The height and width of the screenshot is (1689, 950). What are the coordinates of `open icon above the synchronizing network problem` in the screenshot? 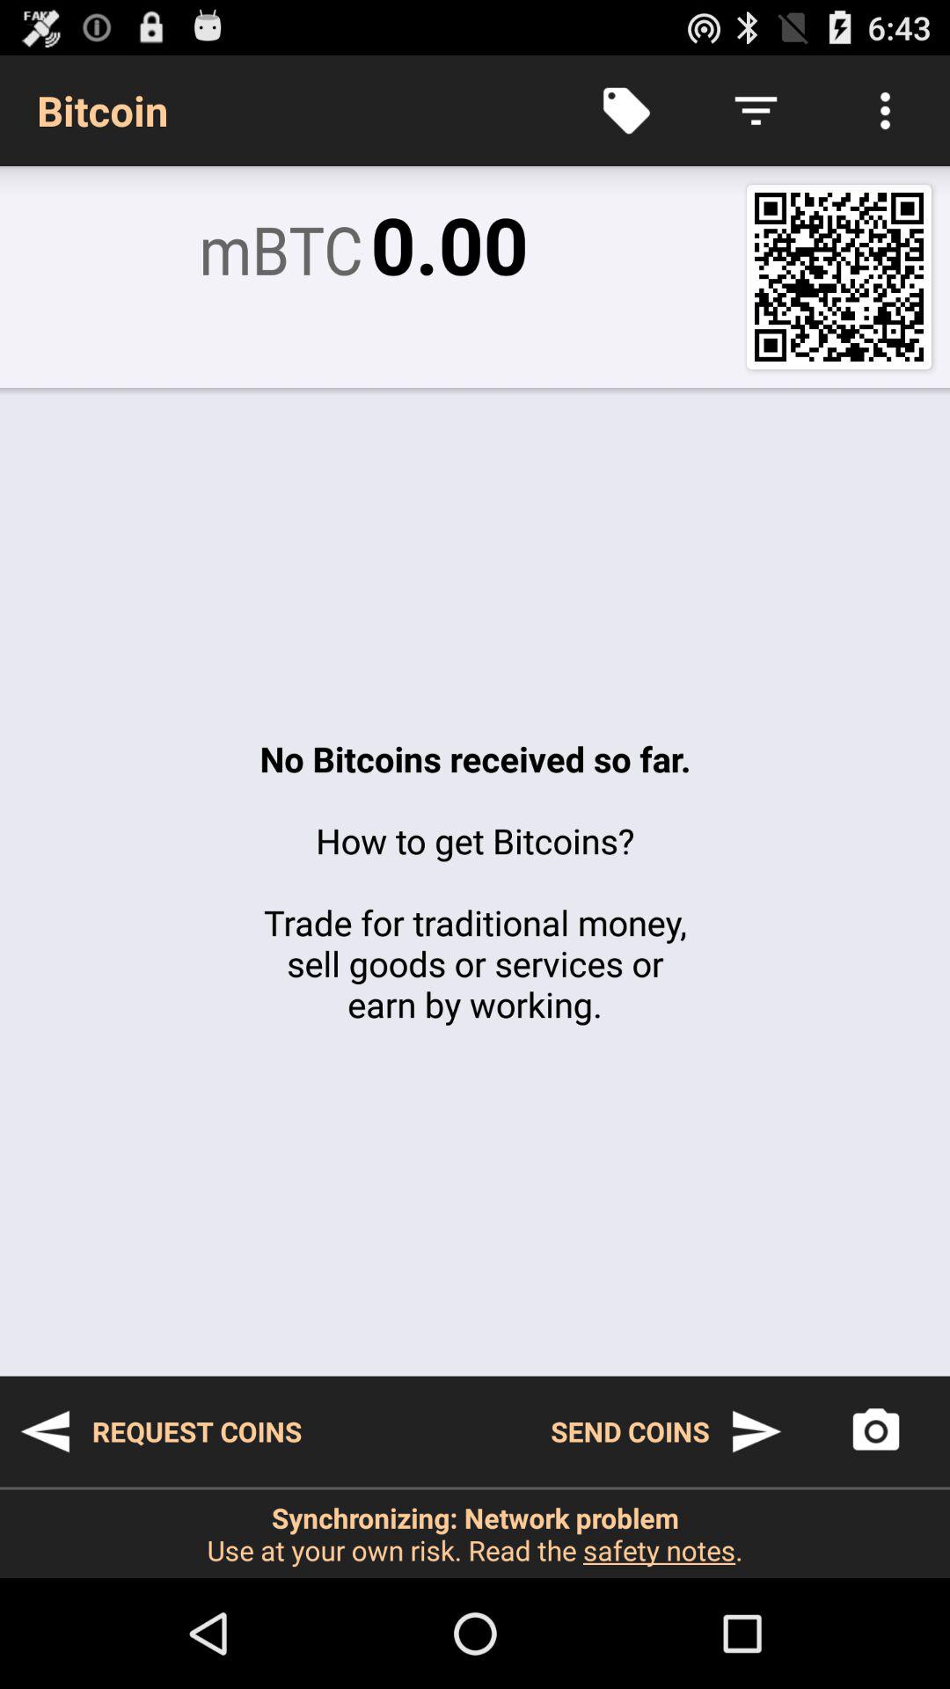 It's located at (876, 1431).